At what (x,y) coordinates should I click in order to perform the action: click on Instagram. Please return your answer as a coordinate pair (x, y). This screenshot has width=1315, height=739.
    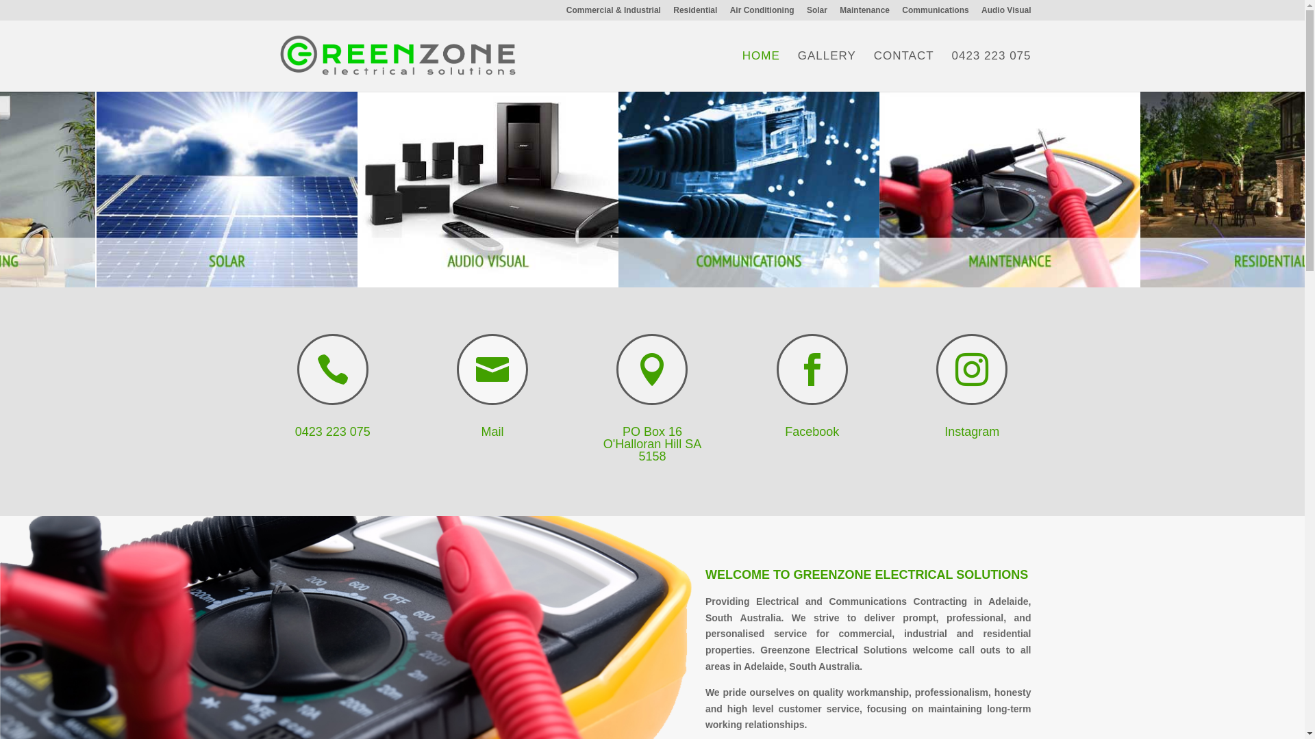
    Looking at the image, I should click on (972, 432).